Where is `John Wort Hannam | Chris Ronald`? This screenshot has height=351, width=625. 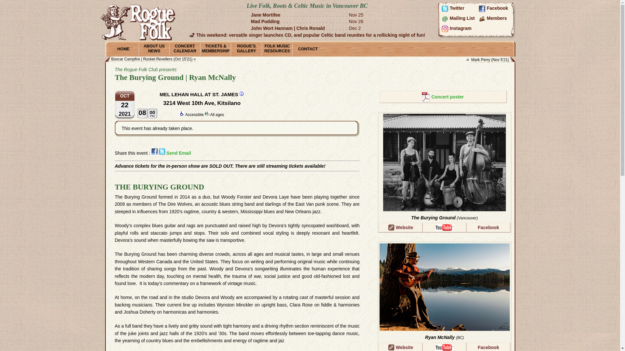
John Wort Hannam | Chris Ronald is located at coordinates (289, 28).